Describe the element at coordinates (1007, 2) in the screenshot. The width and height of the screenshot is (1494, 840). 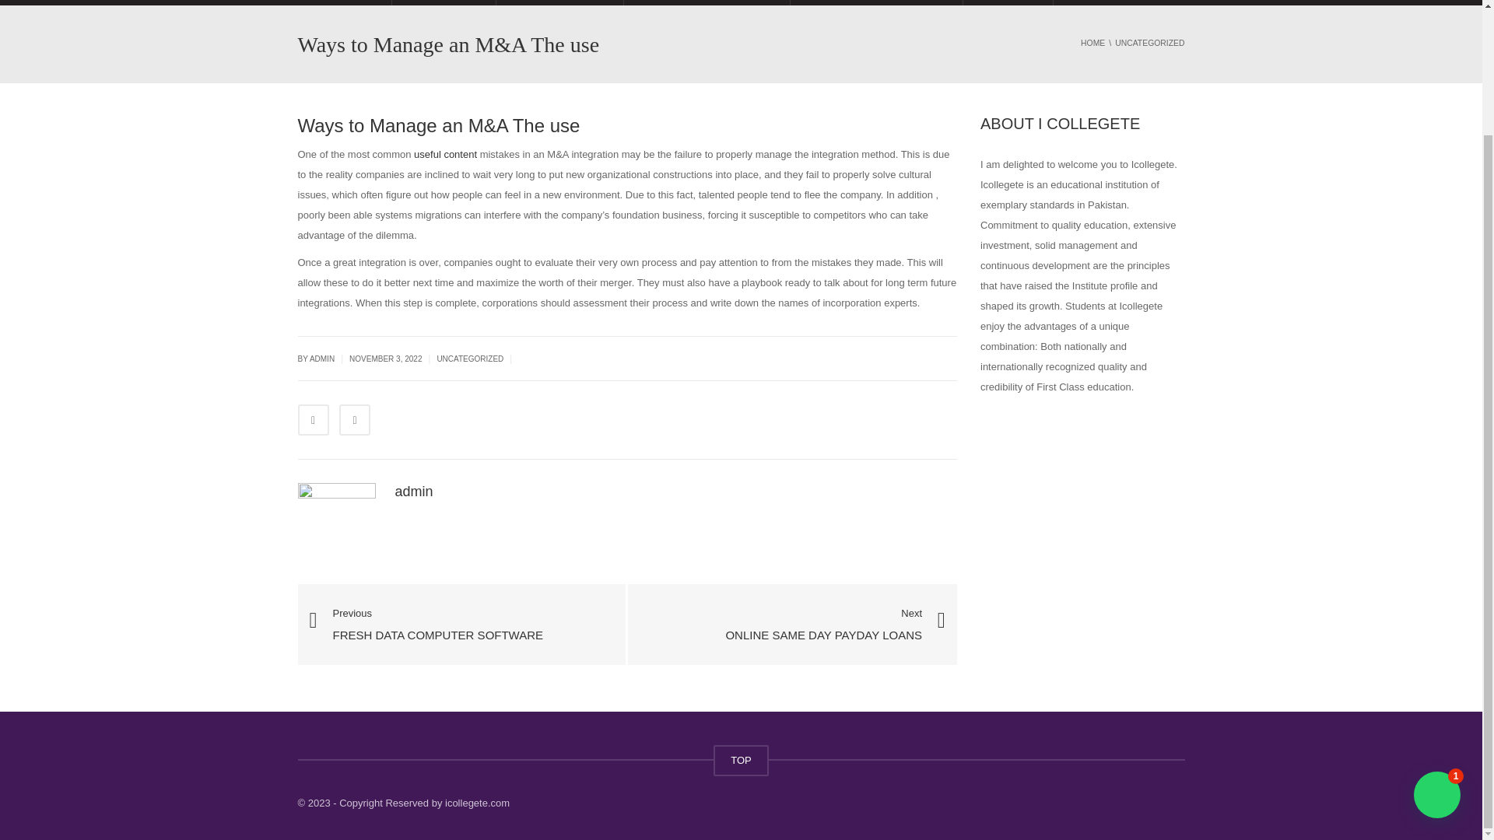
I see `useful content` at that location.